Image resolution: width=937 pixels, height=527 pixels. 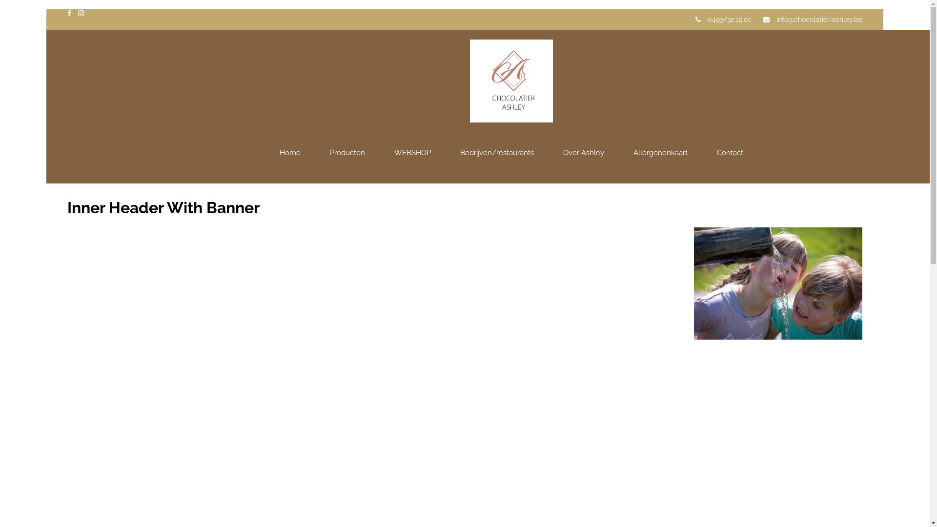 I want to click on Home, so click(x=290, y=153).